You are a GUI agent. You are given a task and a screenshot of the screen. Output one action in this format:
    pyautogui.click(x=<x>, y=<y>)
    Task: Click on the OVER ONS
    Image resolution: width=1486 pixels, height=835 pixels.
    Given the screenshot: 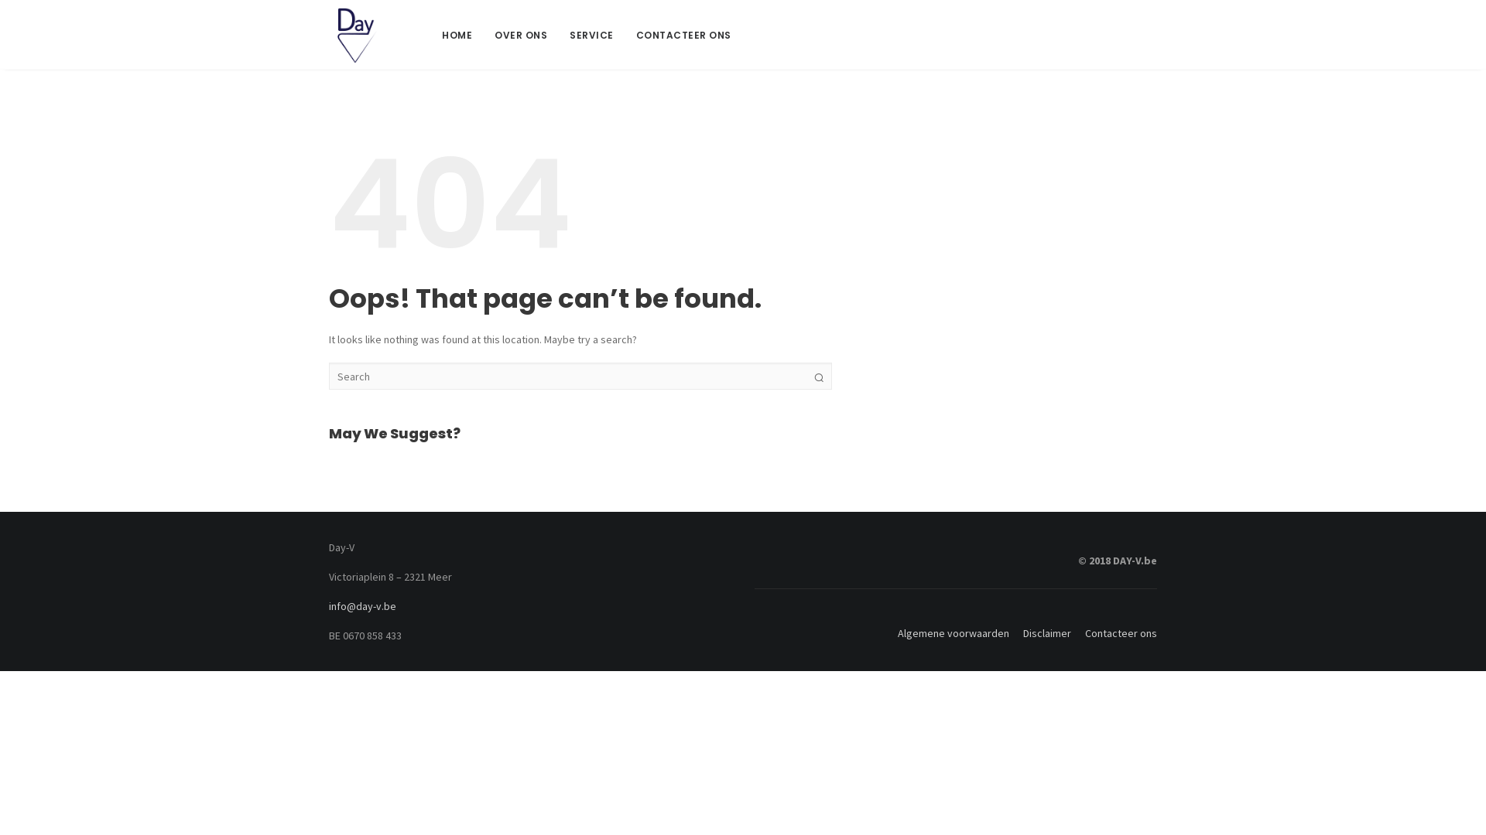 What is the action you would take?
    pyautogui.click(x=521, y=36)
    